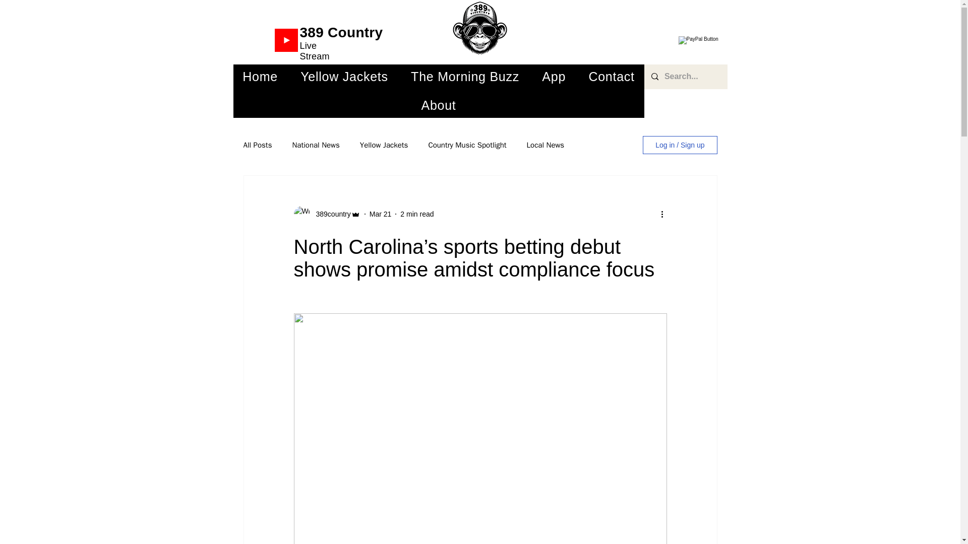 The width and height of the screenshot is (968, 544). What do you see at coordinates (384, 145) in the screenshot?
I see `Yellow Jackets` at bounding box center [384, 145].